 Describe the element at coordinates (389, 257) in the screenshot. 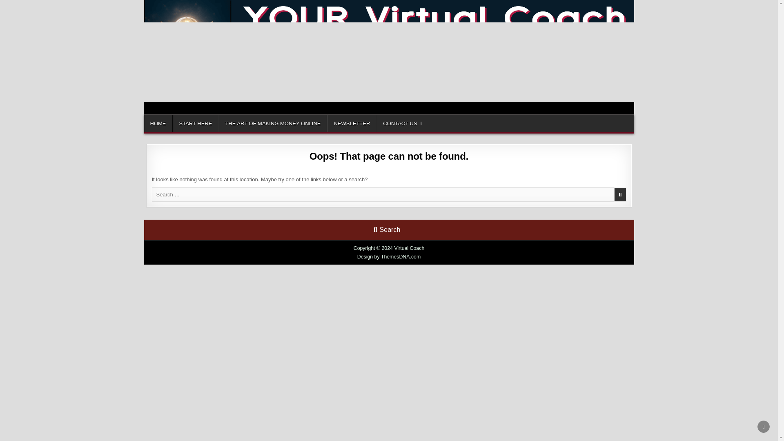

I see `Design by ThemesDNA.com` at that location.